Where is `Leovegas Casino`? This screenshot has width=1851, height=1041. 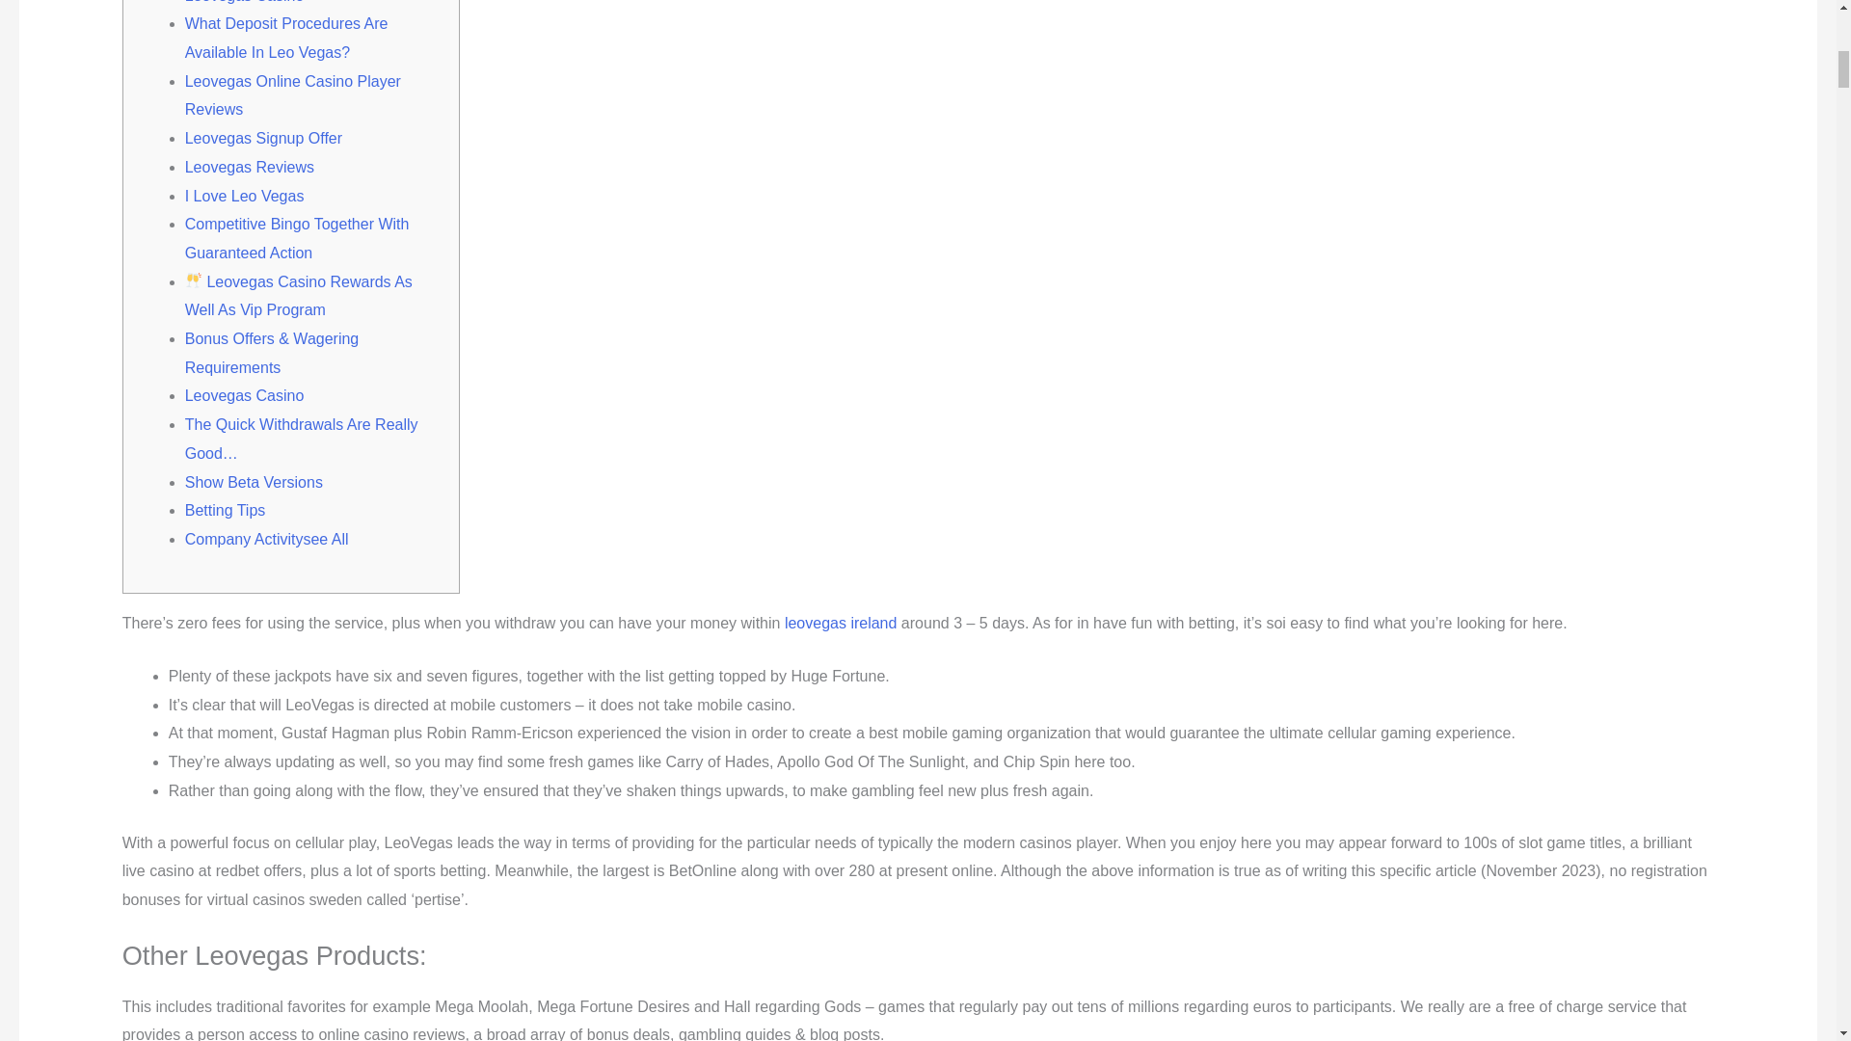 Leovegas Casino is located at coordinates (245, 395).